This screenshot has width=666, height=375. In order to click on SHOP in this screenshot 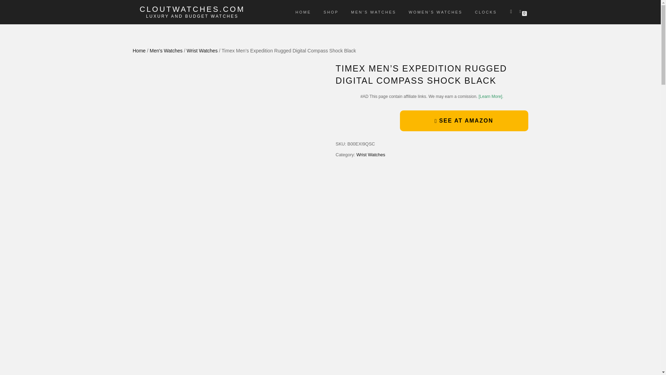, I will do `click(331, 12)`.